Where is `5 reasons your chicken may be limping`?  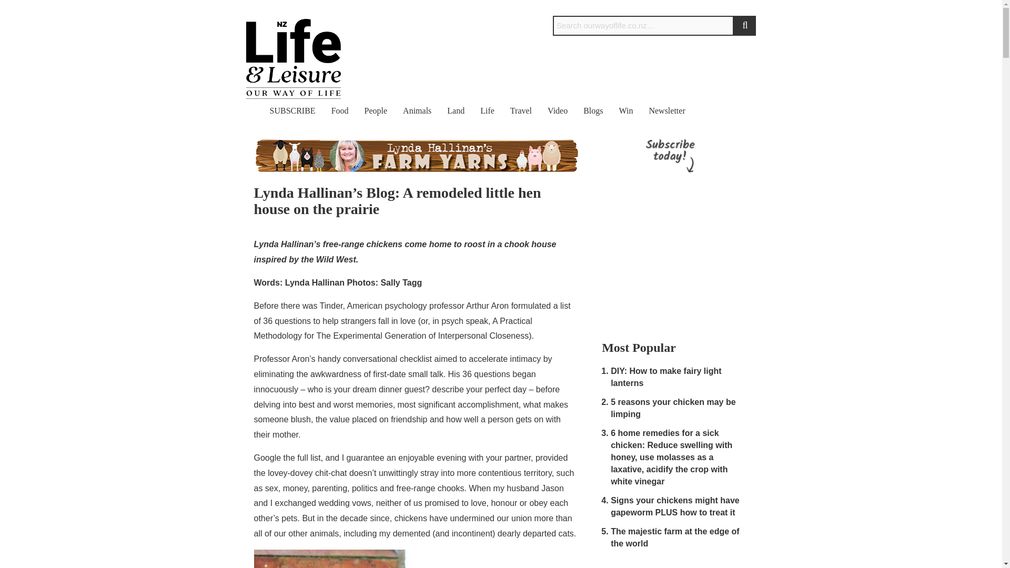 5 reasons your chicken may be limping is located at coordinates (673, 408).